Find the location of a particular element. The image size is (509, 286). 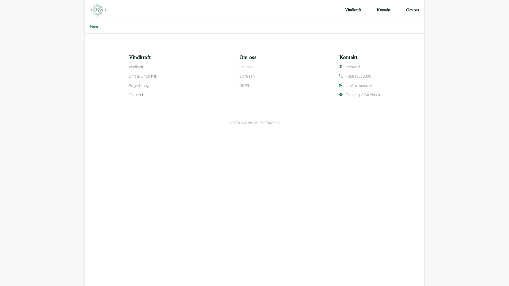

Kontakt is located at coordinates (383, 10).